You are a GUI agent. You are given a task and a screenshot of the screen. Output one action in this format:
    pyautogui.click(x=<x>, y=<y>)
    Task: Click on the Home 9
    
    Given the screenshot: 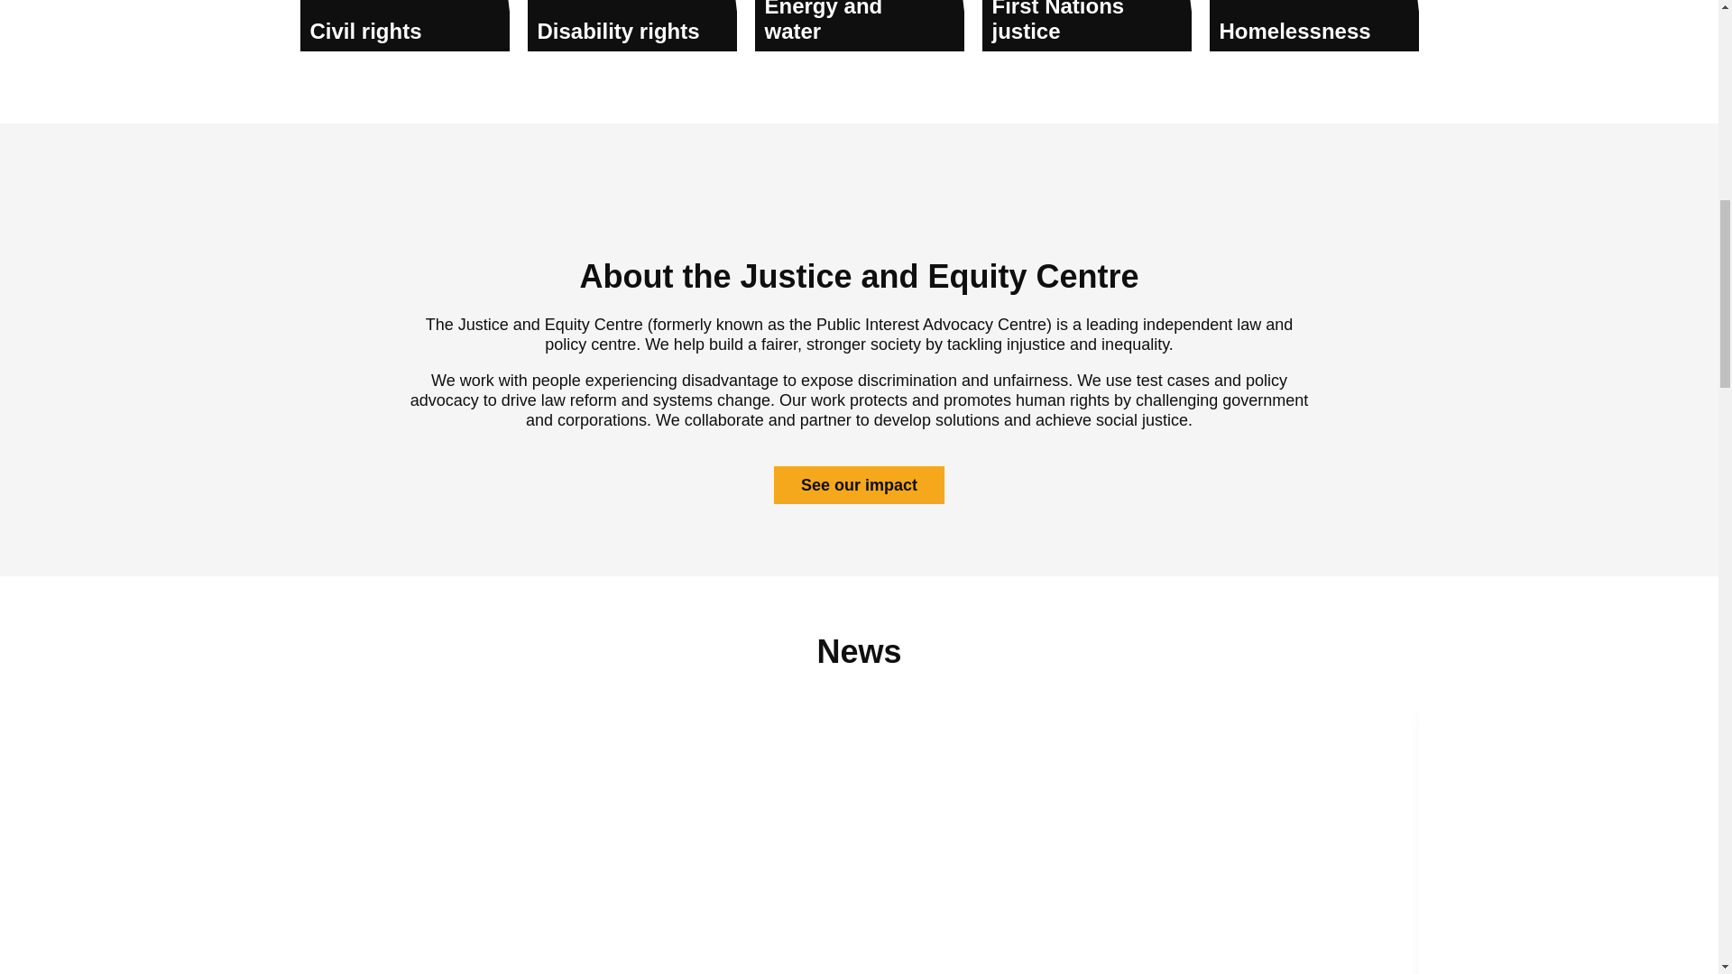 What is the action you would take?
    pyautogui.click(x=859, y=855)
    